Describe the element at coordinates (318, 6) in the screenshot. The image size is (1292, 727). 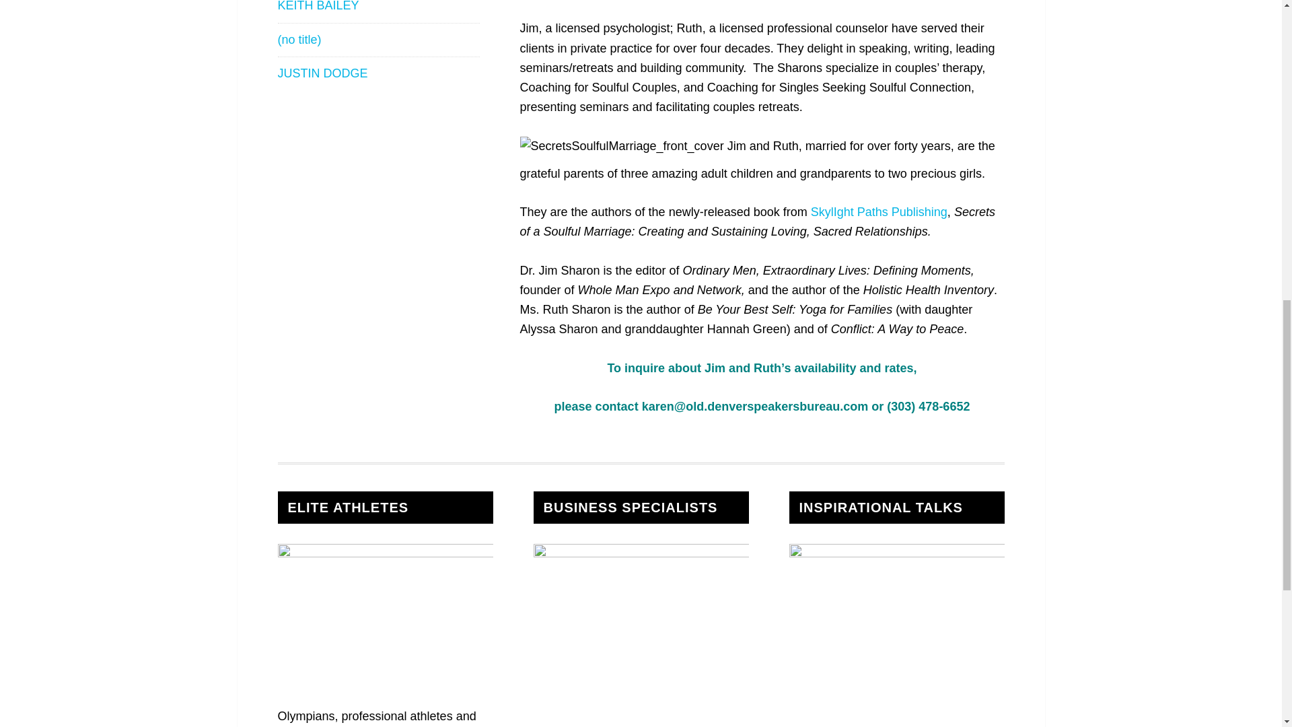
I see `KEITH BAILEY` at that location.